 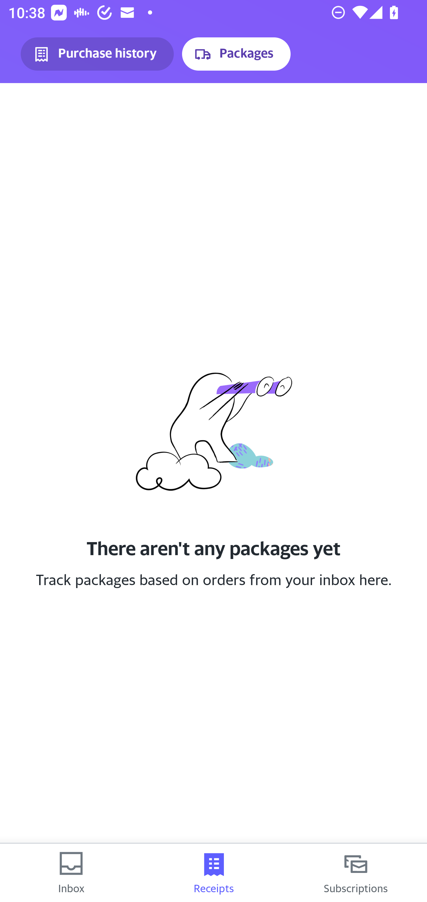 I want to click on Receipts, so click(x=213, y=873).